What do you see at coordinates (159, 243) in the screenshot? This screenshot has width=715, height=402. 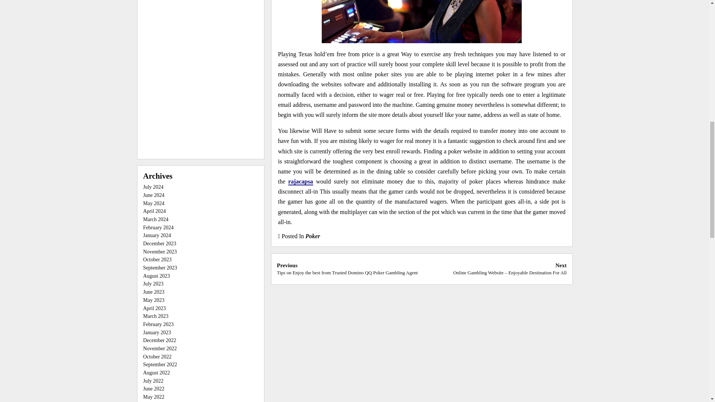 I see `December 2023` at bounding box center [159, 243].